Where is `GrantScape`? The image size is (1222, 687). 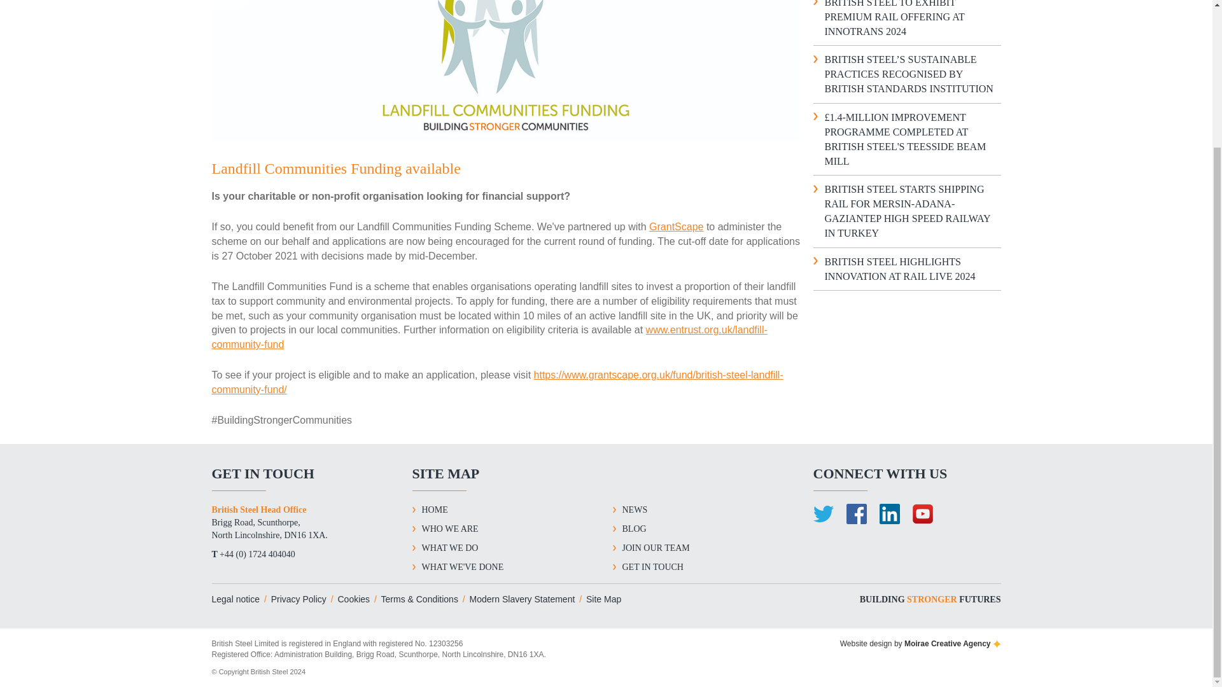
GrantScape is located at coordinates (676, 226).